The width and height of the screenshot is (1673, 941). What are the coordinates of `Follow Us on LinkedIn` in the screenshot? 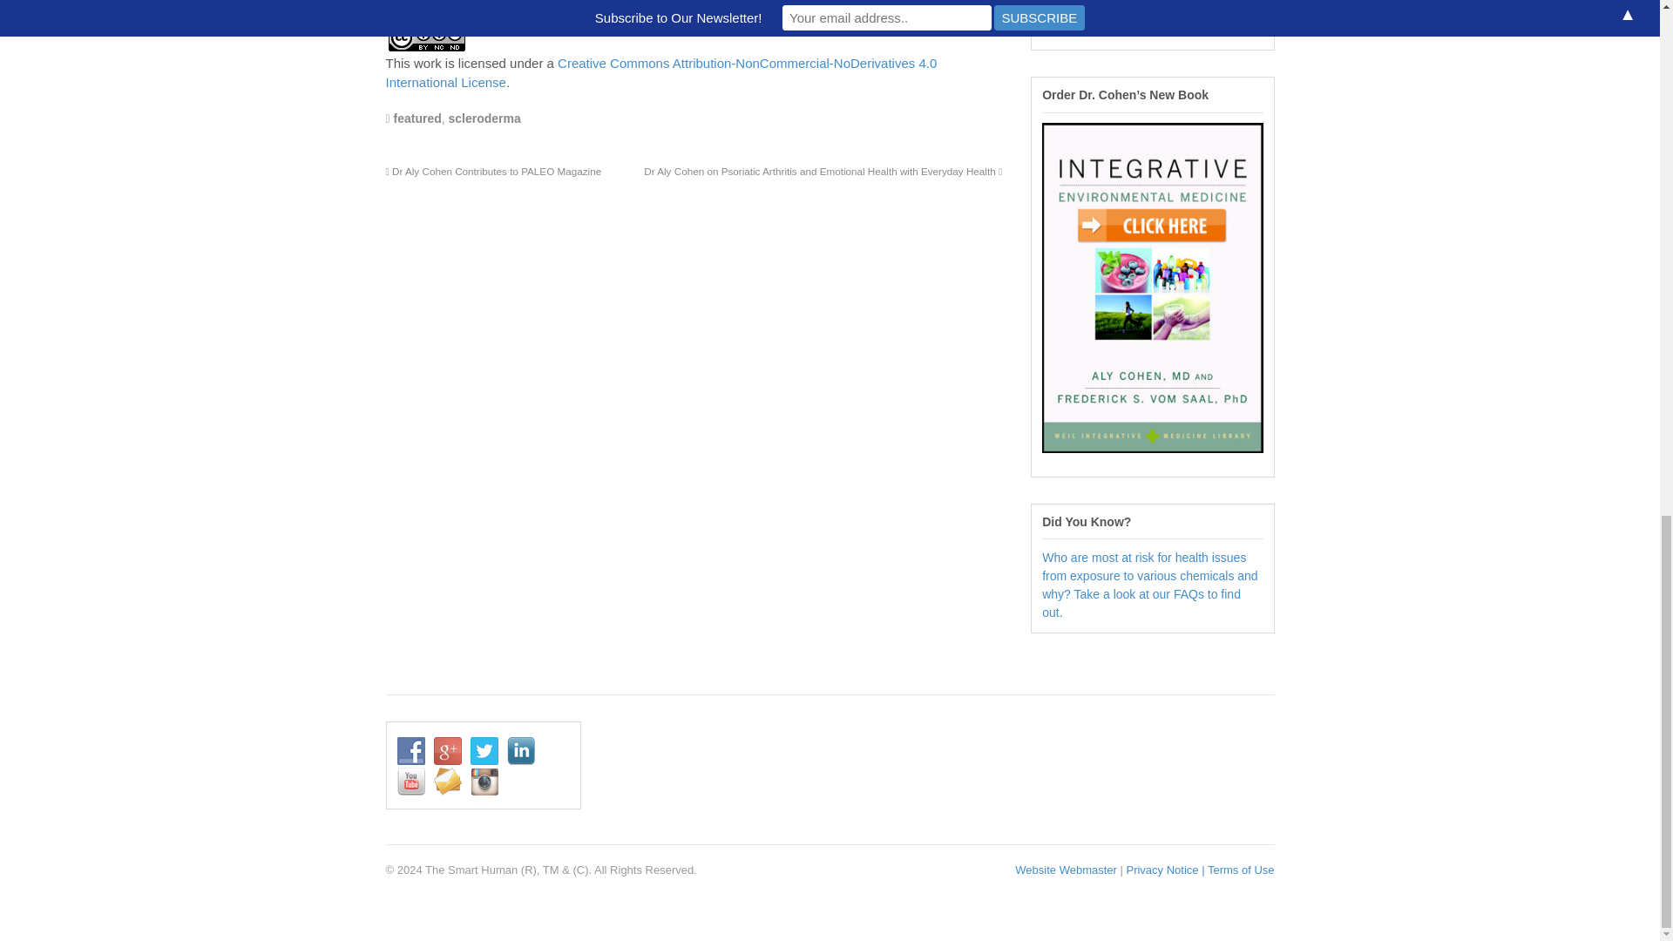 It's located at (1166, 3).